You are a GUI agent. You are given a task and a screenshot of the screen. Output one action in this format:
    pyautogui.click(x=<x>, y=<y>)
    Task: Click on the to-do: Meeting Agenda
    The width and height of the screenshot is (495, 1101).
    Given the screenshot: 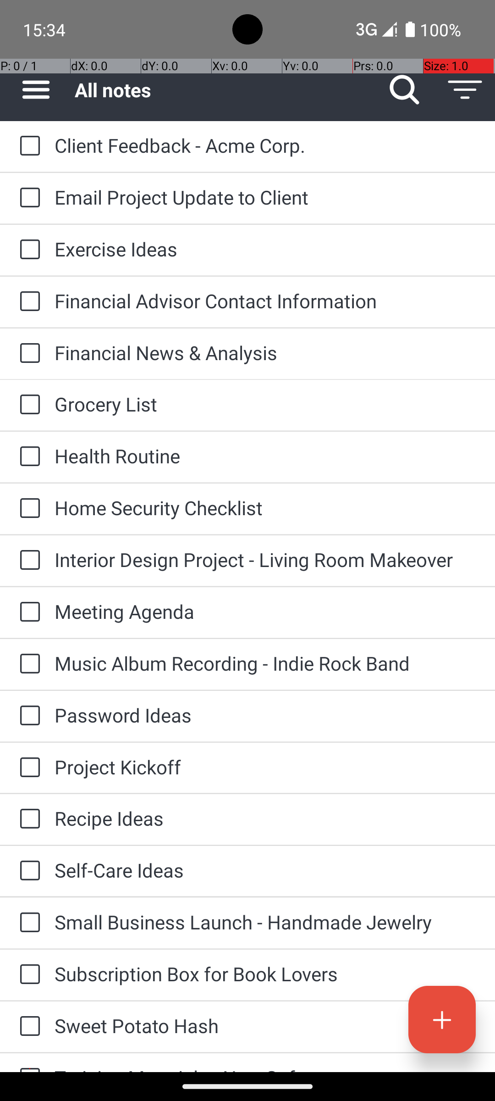 What is the action you would take?
    pyautogui.click(x=27, y=612)
    